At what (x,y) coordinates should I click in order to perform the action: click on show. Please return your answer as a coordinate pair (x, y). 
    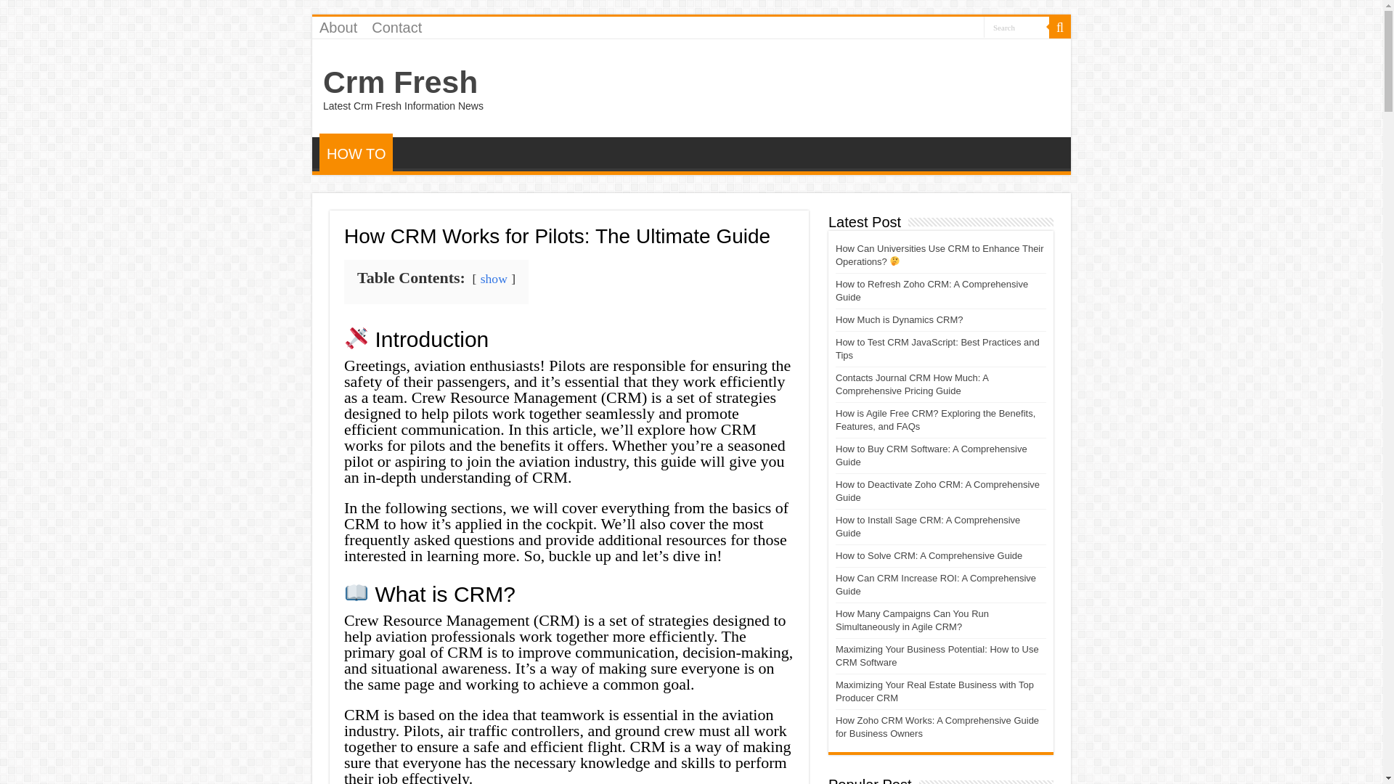
    Looking at the image, I should click on (494, 279).